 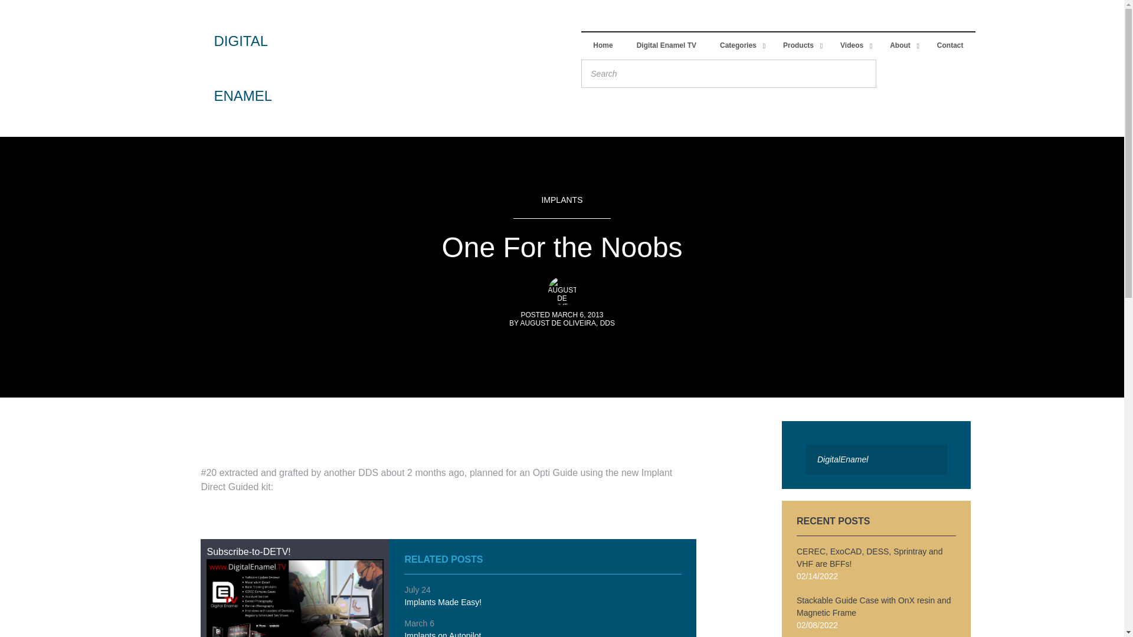 I want to click on DIGITAL ENAMEL, so click(x=237, y=68).